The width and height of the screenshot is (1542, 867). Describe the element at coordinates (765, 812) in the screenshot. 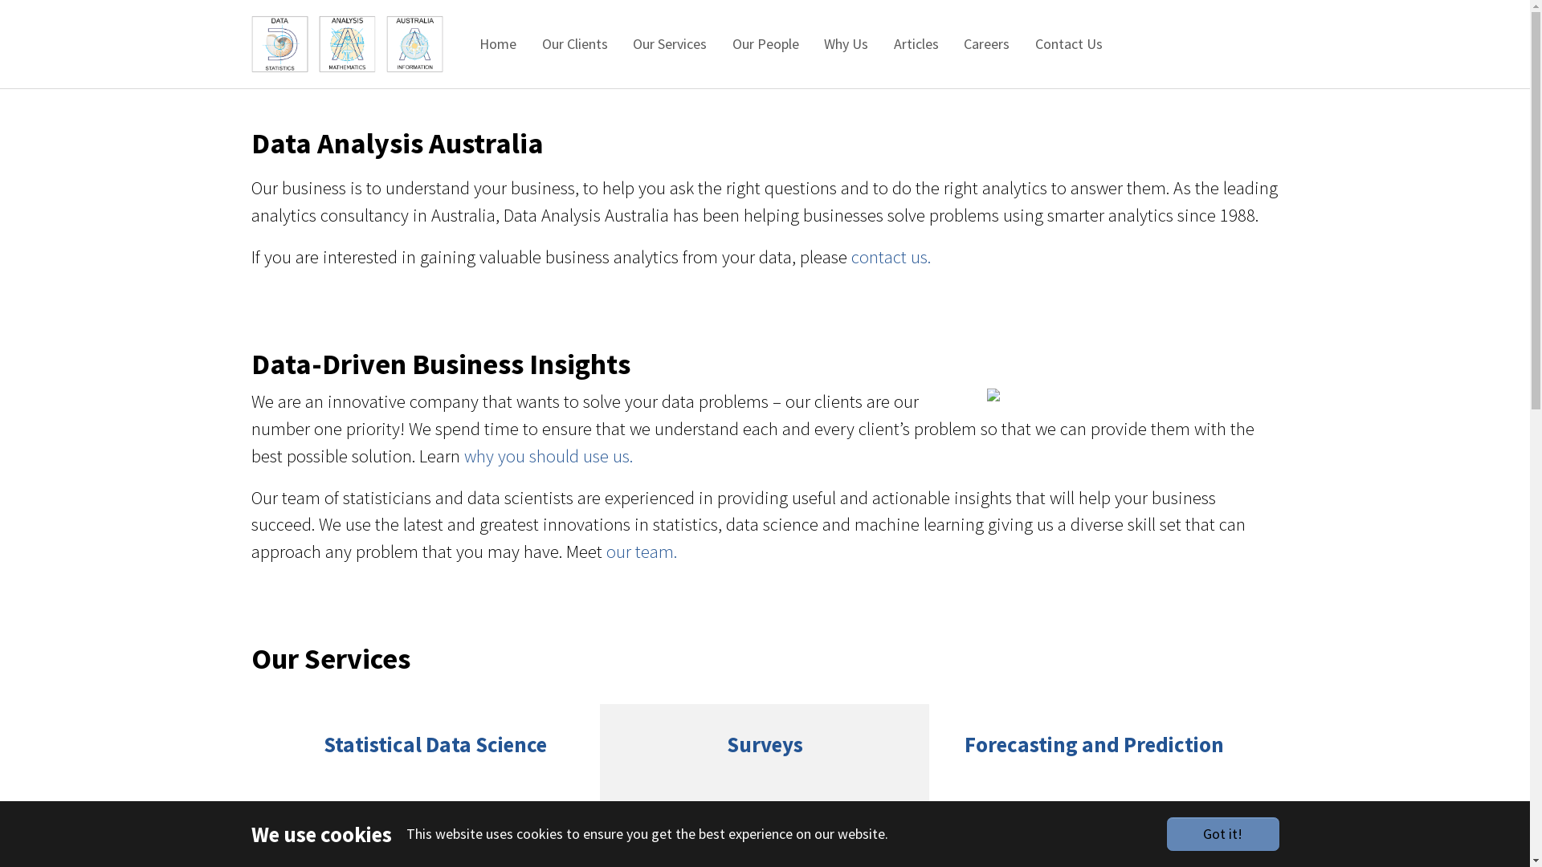

I see `Surveys` at that location.